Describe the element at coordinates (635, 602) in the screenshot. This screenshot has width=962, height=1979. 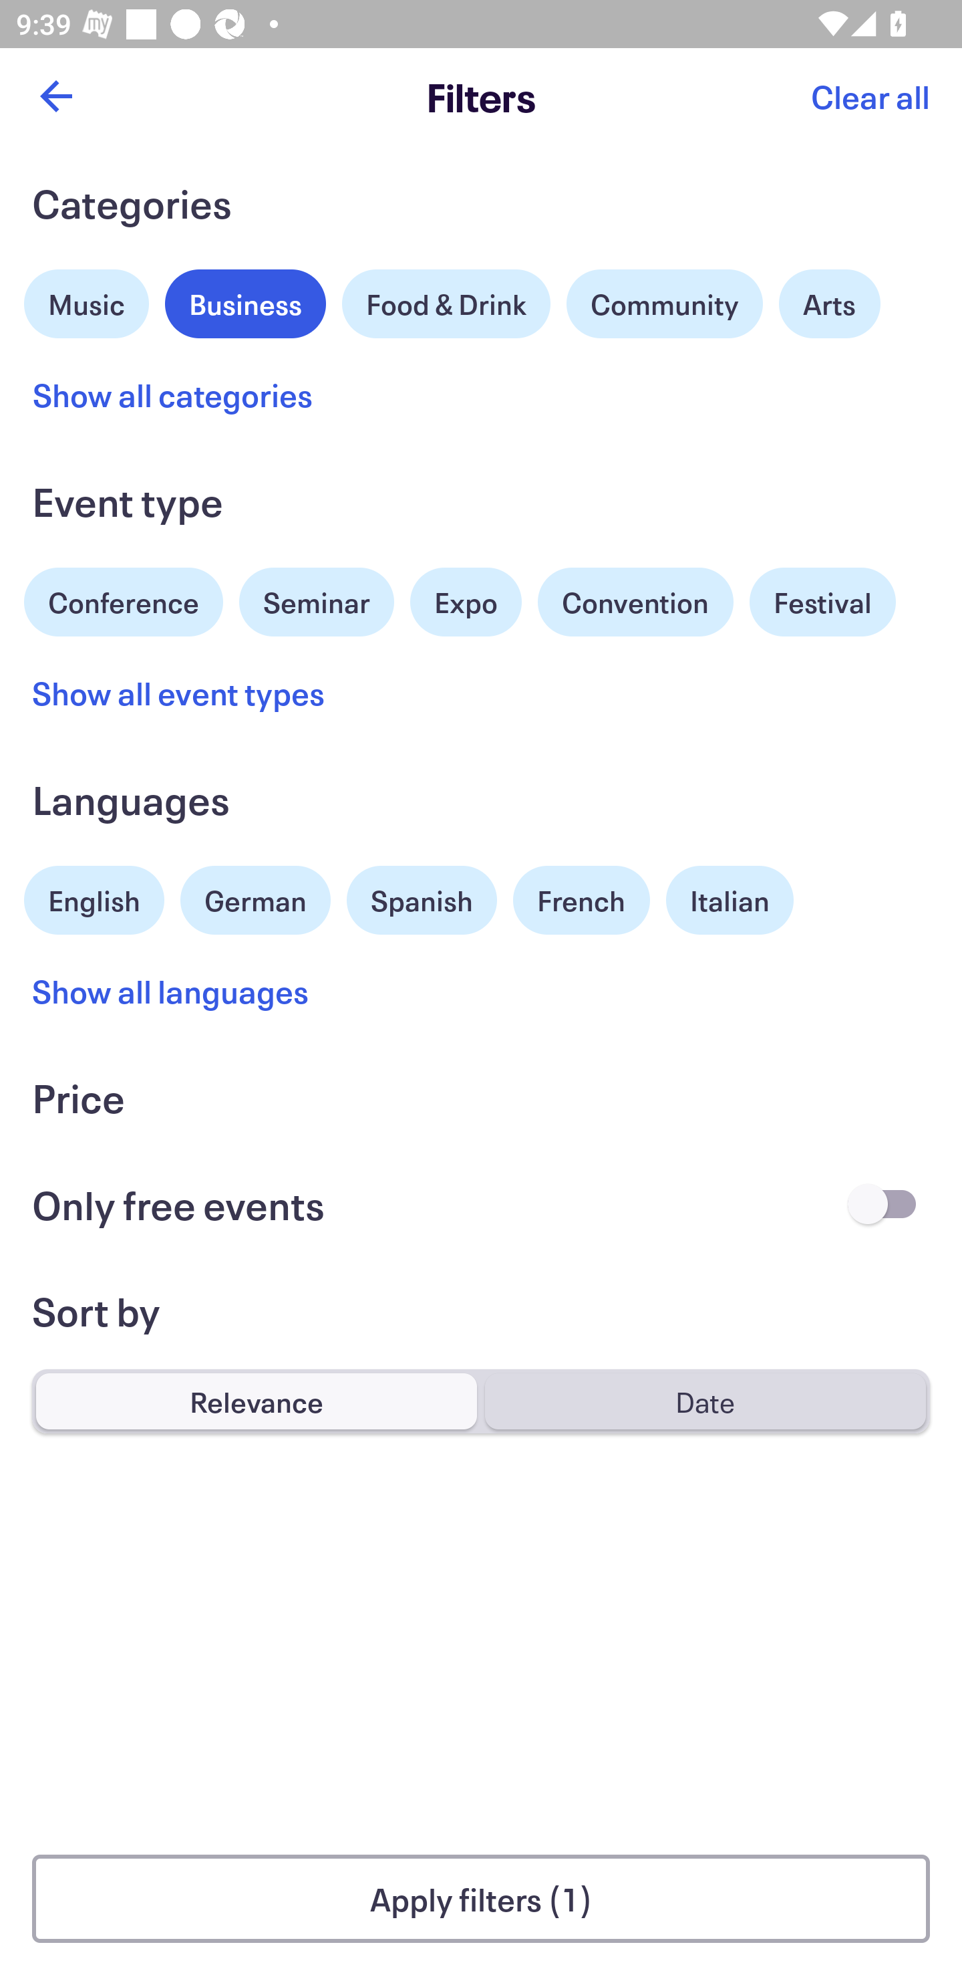
I see `Convention` at that location.